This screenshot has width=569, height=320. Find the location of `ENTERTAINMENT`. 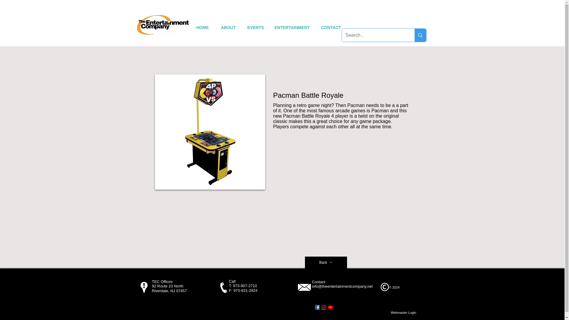

ENTERTAINMENT is located at coordinates (292, 28).